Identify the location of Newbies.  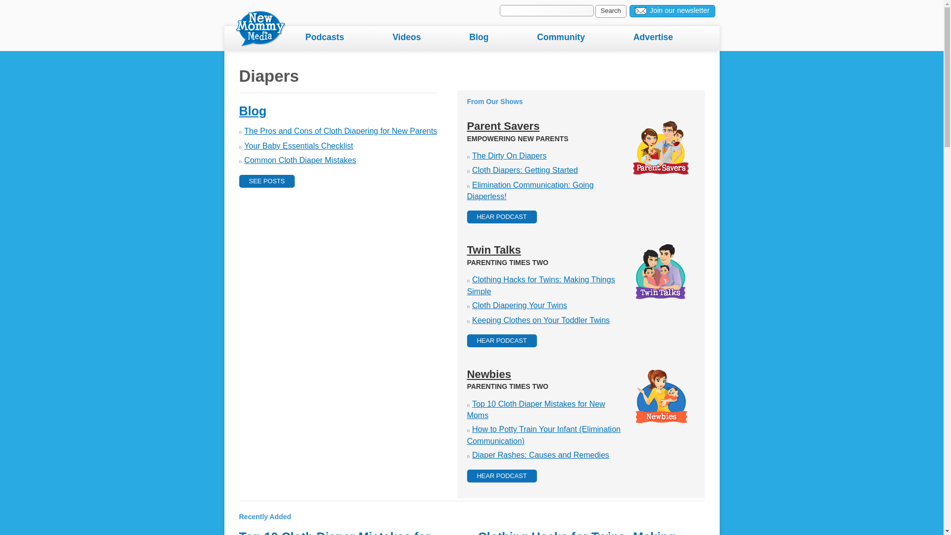
(489, 374).